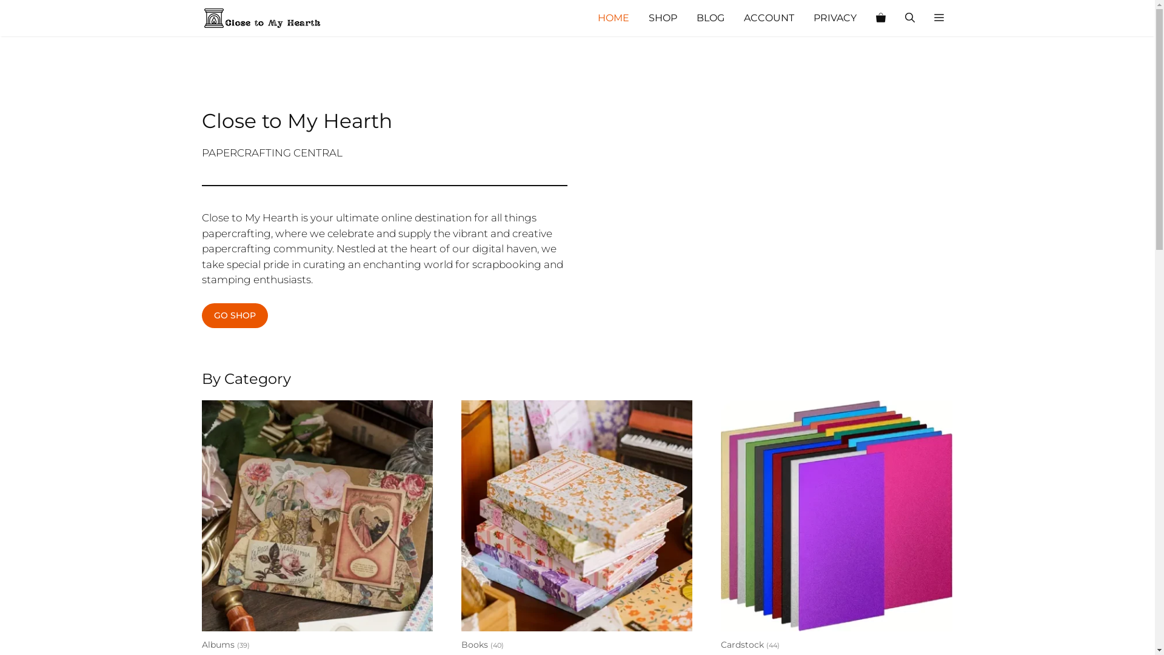  What do you see at coordinates (769, 18) in the screenshot?
I see `ACCOUNT` at bounding box center [769, 18].